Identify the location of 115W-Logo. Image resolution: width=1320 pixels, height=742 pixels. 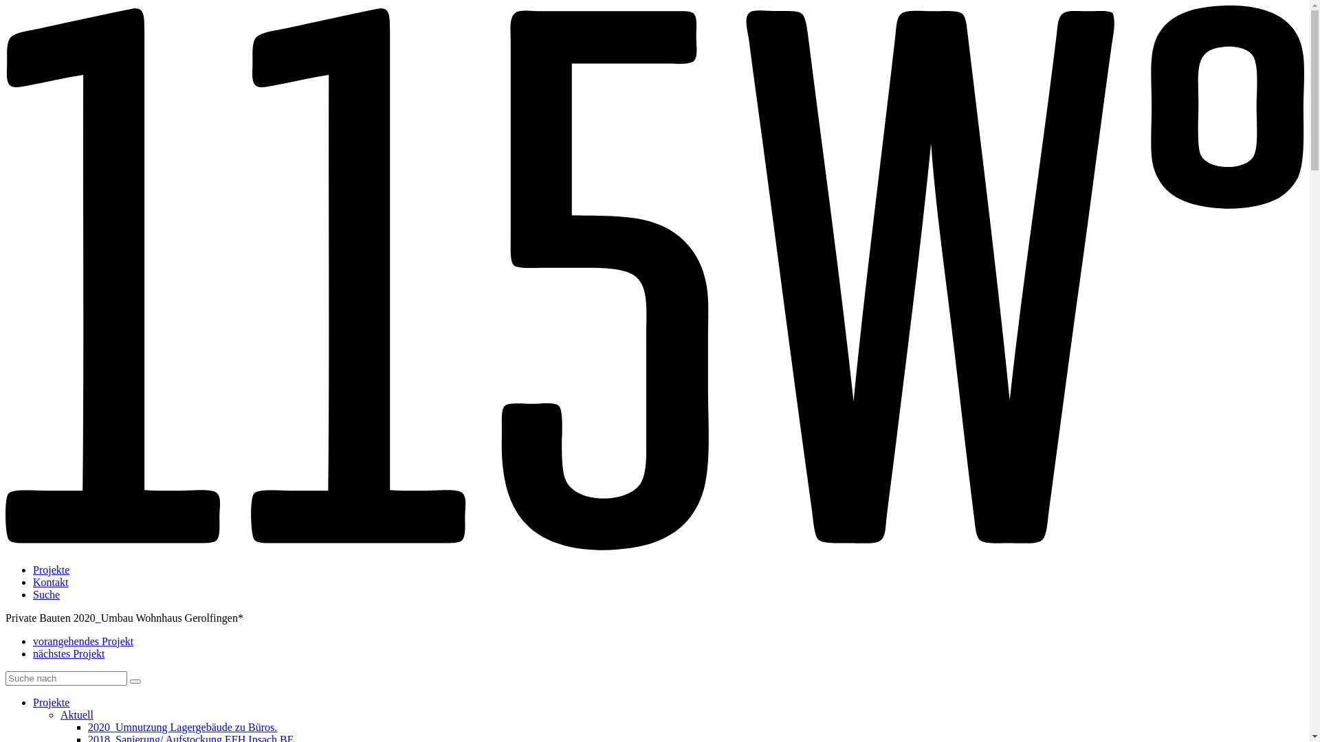
(654, 547).